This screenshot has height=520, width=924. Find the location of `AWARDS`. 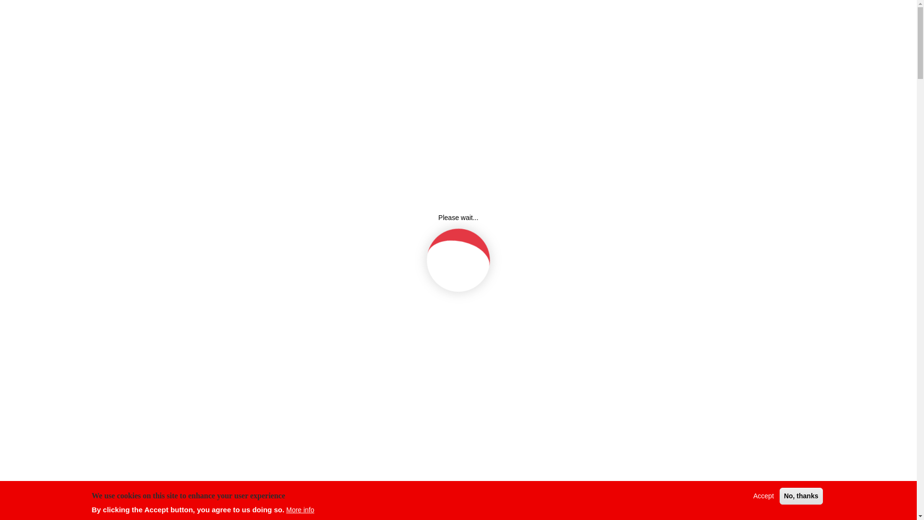

AWARDS is located at coordinates (557, 64).